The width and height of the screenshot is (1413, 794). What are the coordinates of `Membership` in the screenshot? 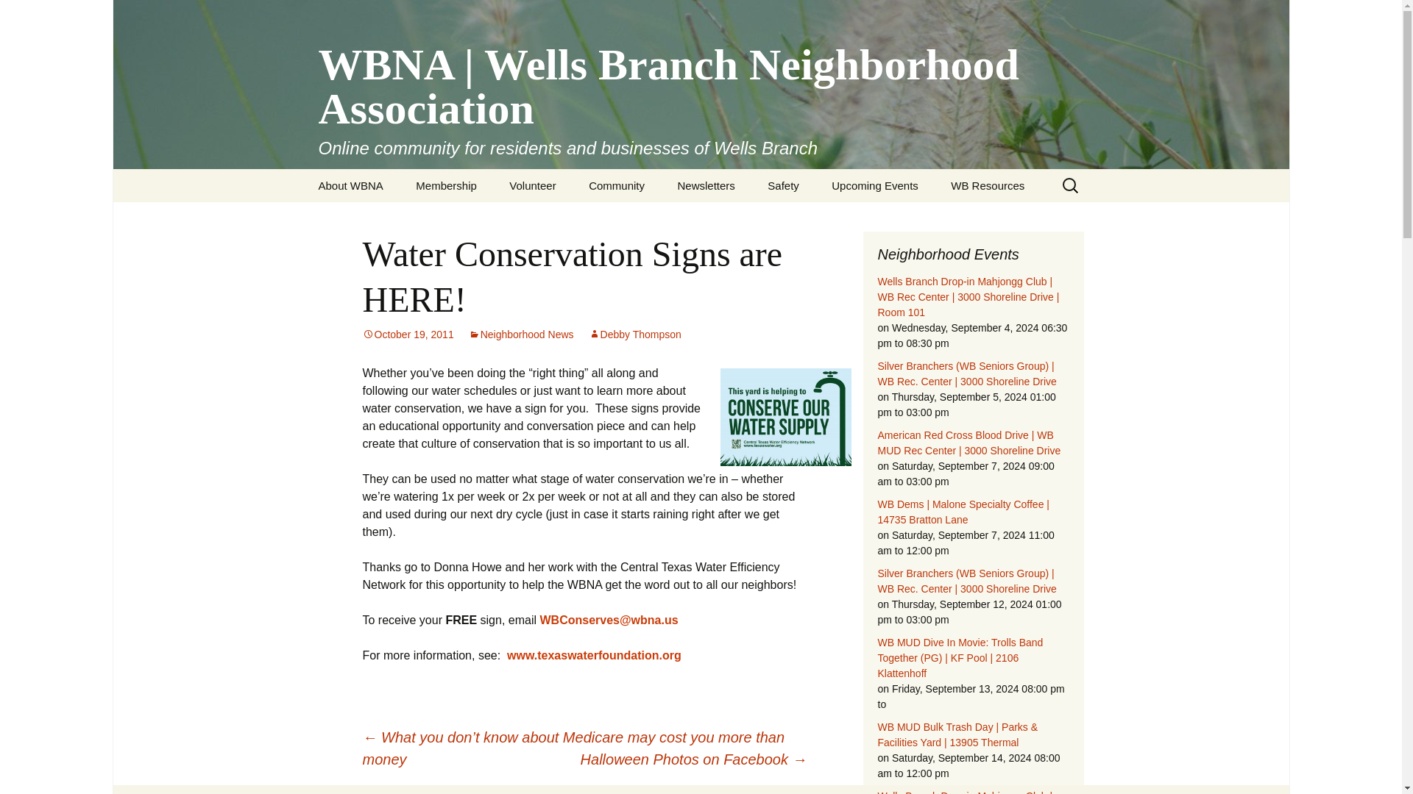 It's located at (446, 185).